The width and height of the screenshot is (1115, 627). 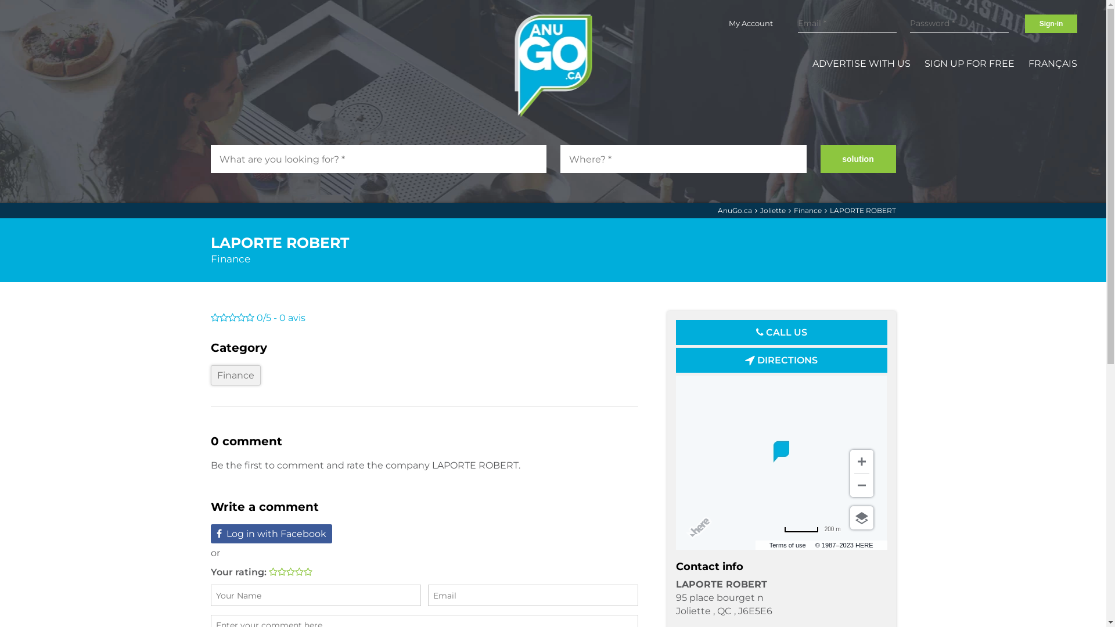 What do you see at coordinates (235, 375) in the screenshot?
I see `Finance` at bounding box center [235, 375].